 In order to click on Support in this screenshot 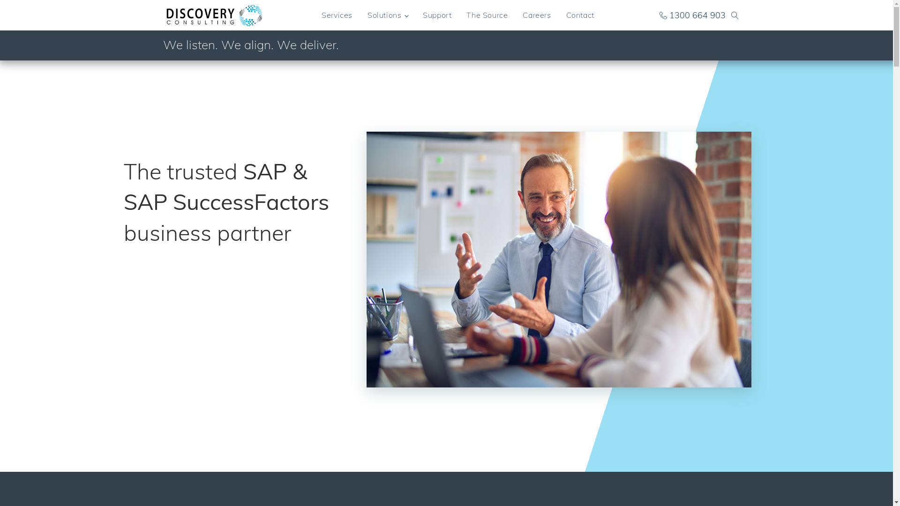, I will do `click(437, 15)`.